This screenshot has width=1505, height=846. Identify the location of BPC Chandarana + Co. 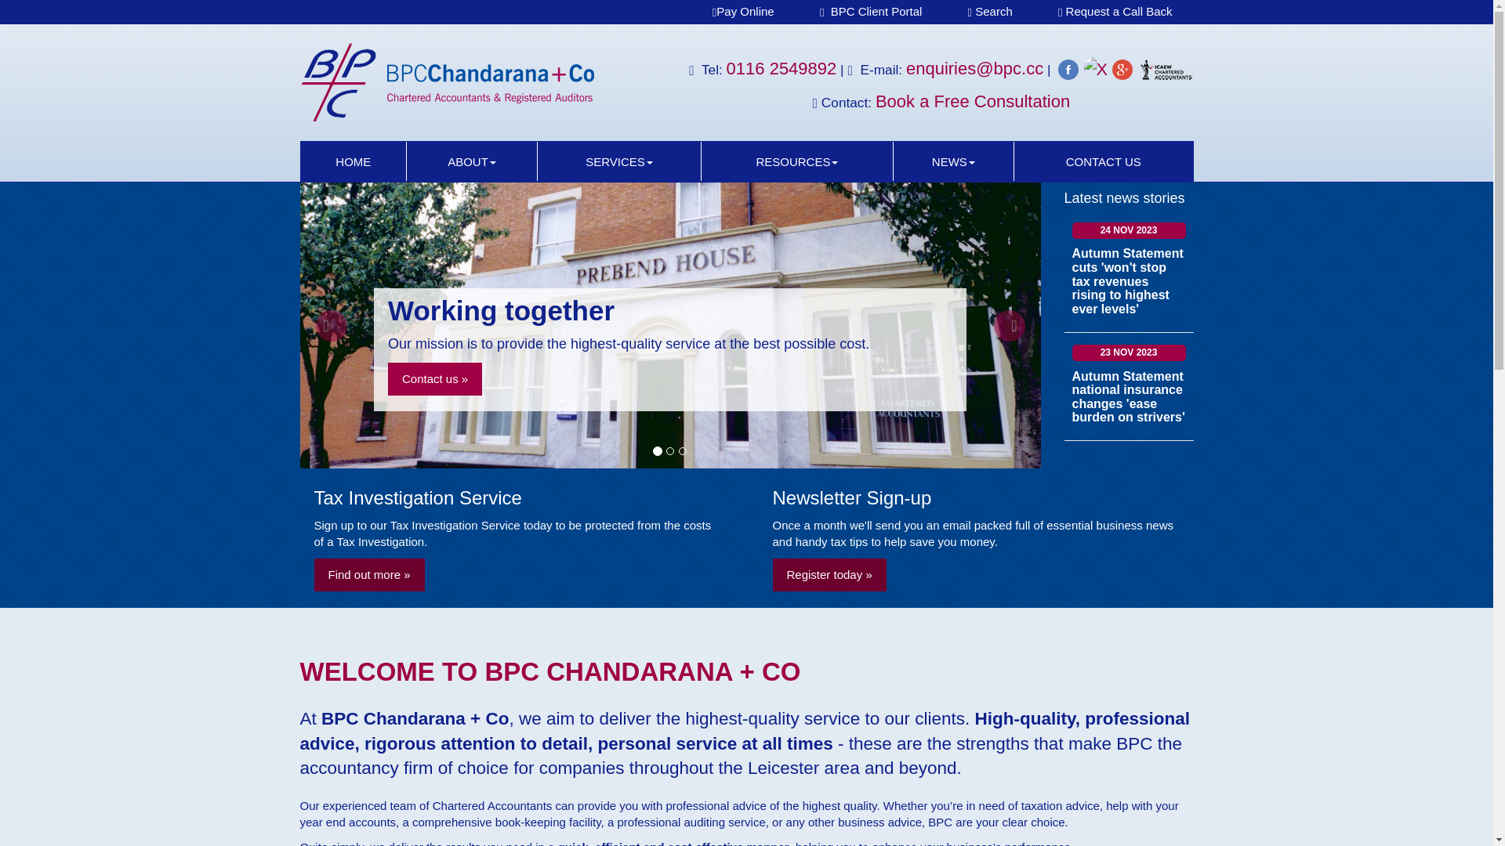
(479, 83).